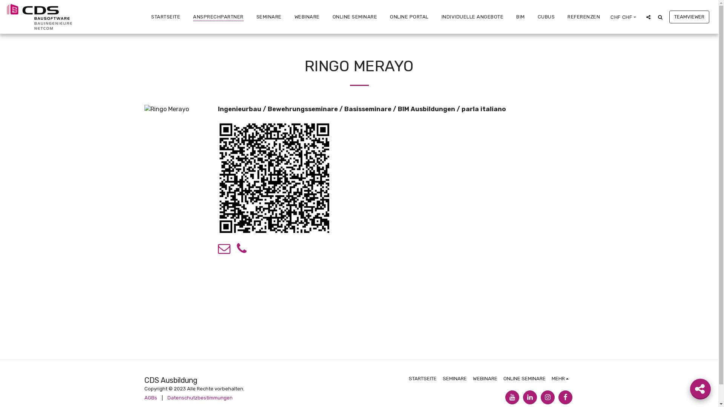 Image resolution: width=724 pixels, height=407 pixels. I want to click on  , so click(660, 17).